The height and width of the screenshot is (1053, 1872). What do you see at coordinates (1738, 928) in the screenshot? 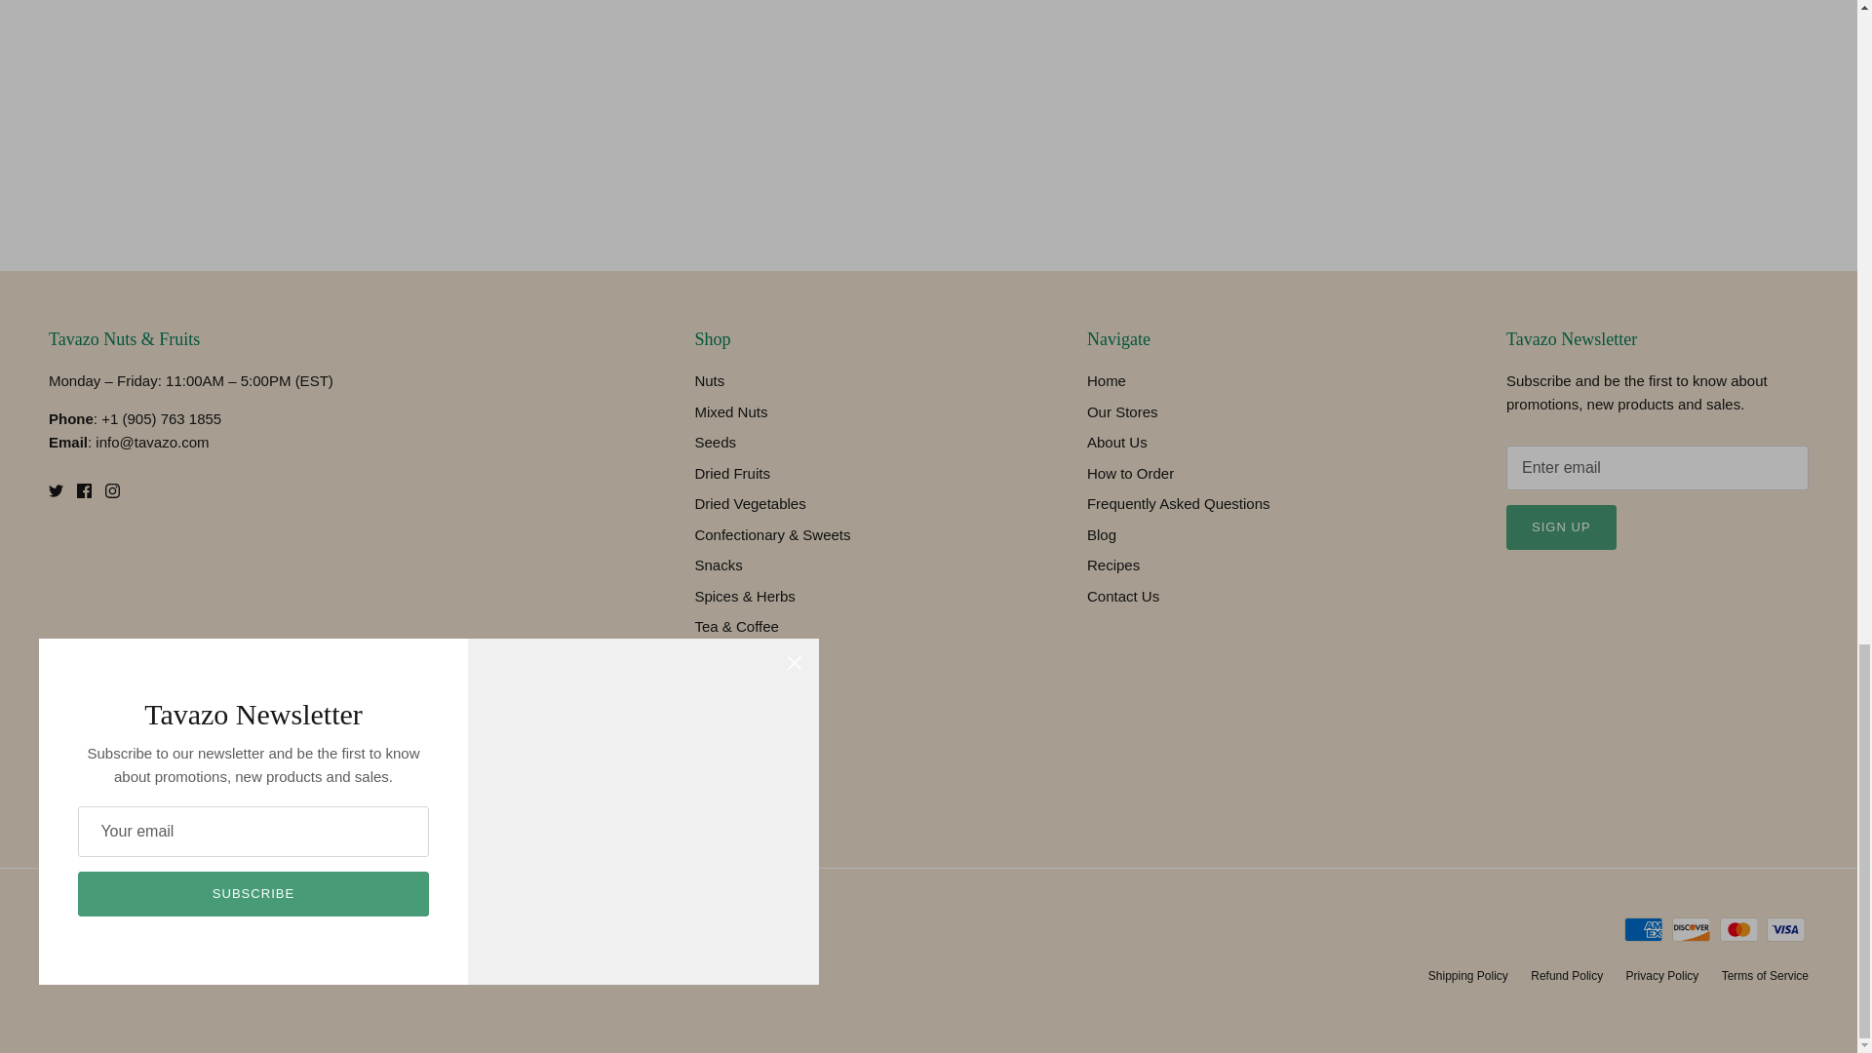
I see `Mastercard` at bounding box center [1738, 928].